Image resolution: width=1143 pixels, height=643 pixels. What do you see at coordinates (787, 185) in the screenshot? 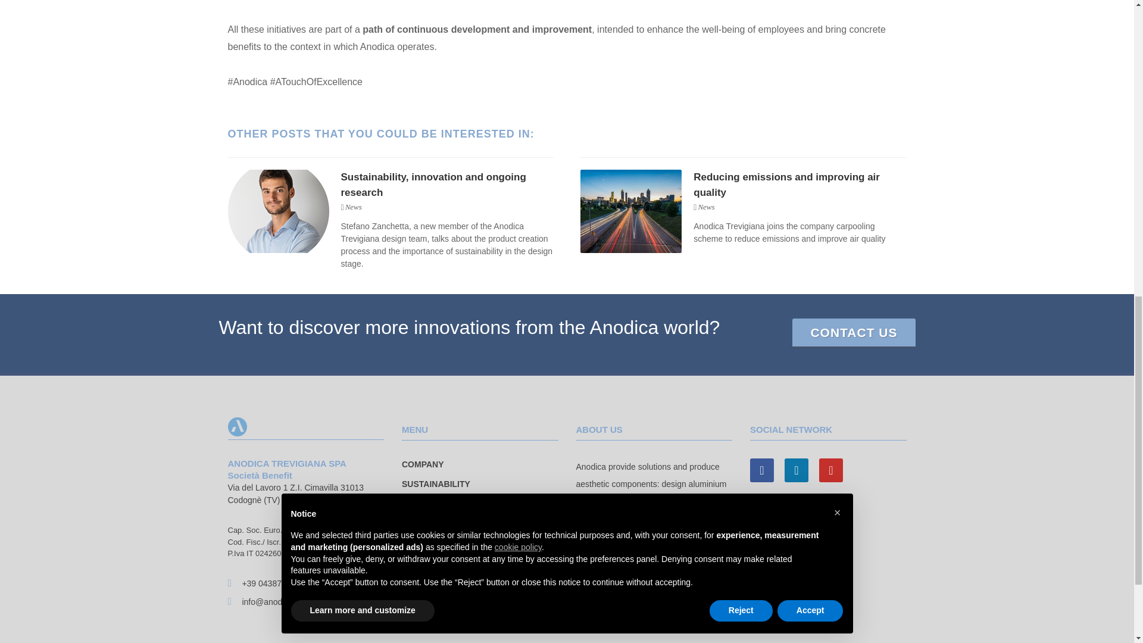
I see `Reducing emissions and improving air quality` at bounding box center [787, 185].